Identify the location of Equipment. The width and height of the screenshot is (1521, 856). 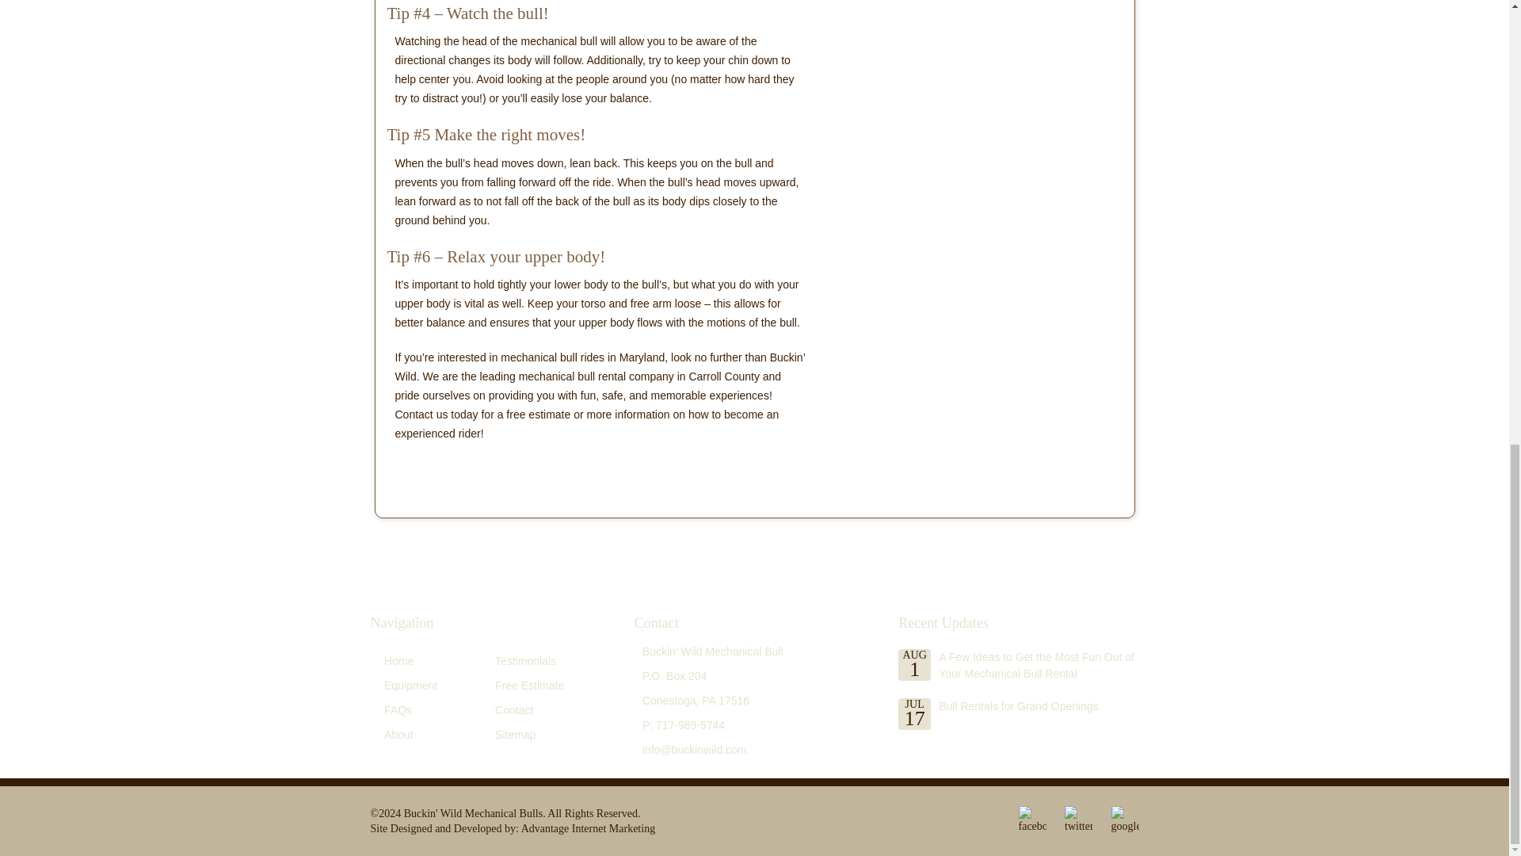
(410, 685).